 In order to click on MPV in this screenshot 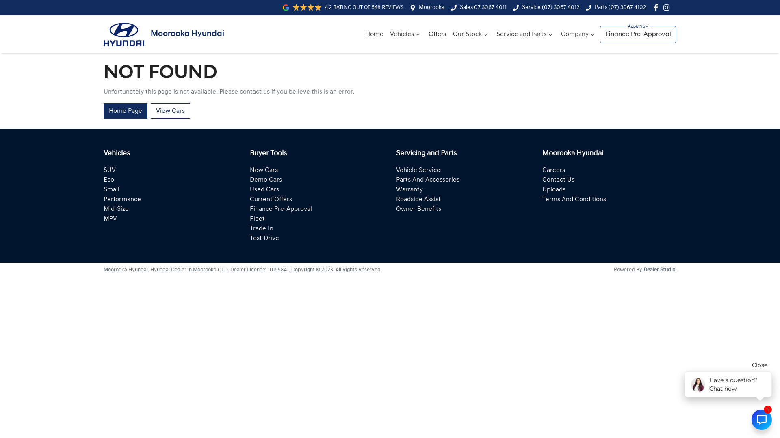, I will do `click(110, 219)`.